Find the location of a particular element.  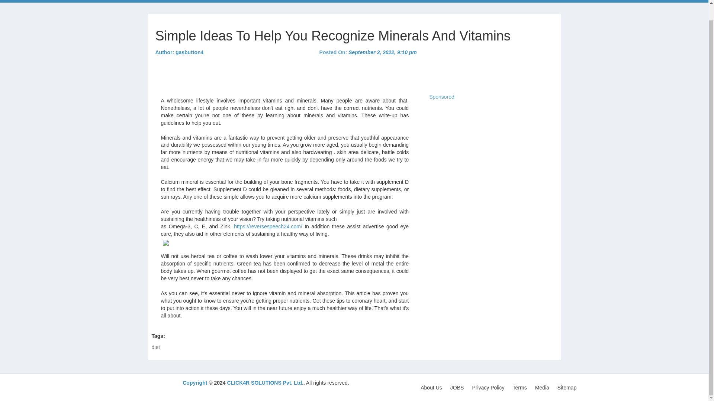

Latest is located at coordinates (215, 1).